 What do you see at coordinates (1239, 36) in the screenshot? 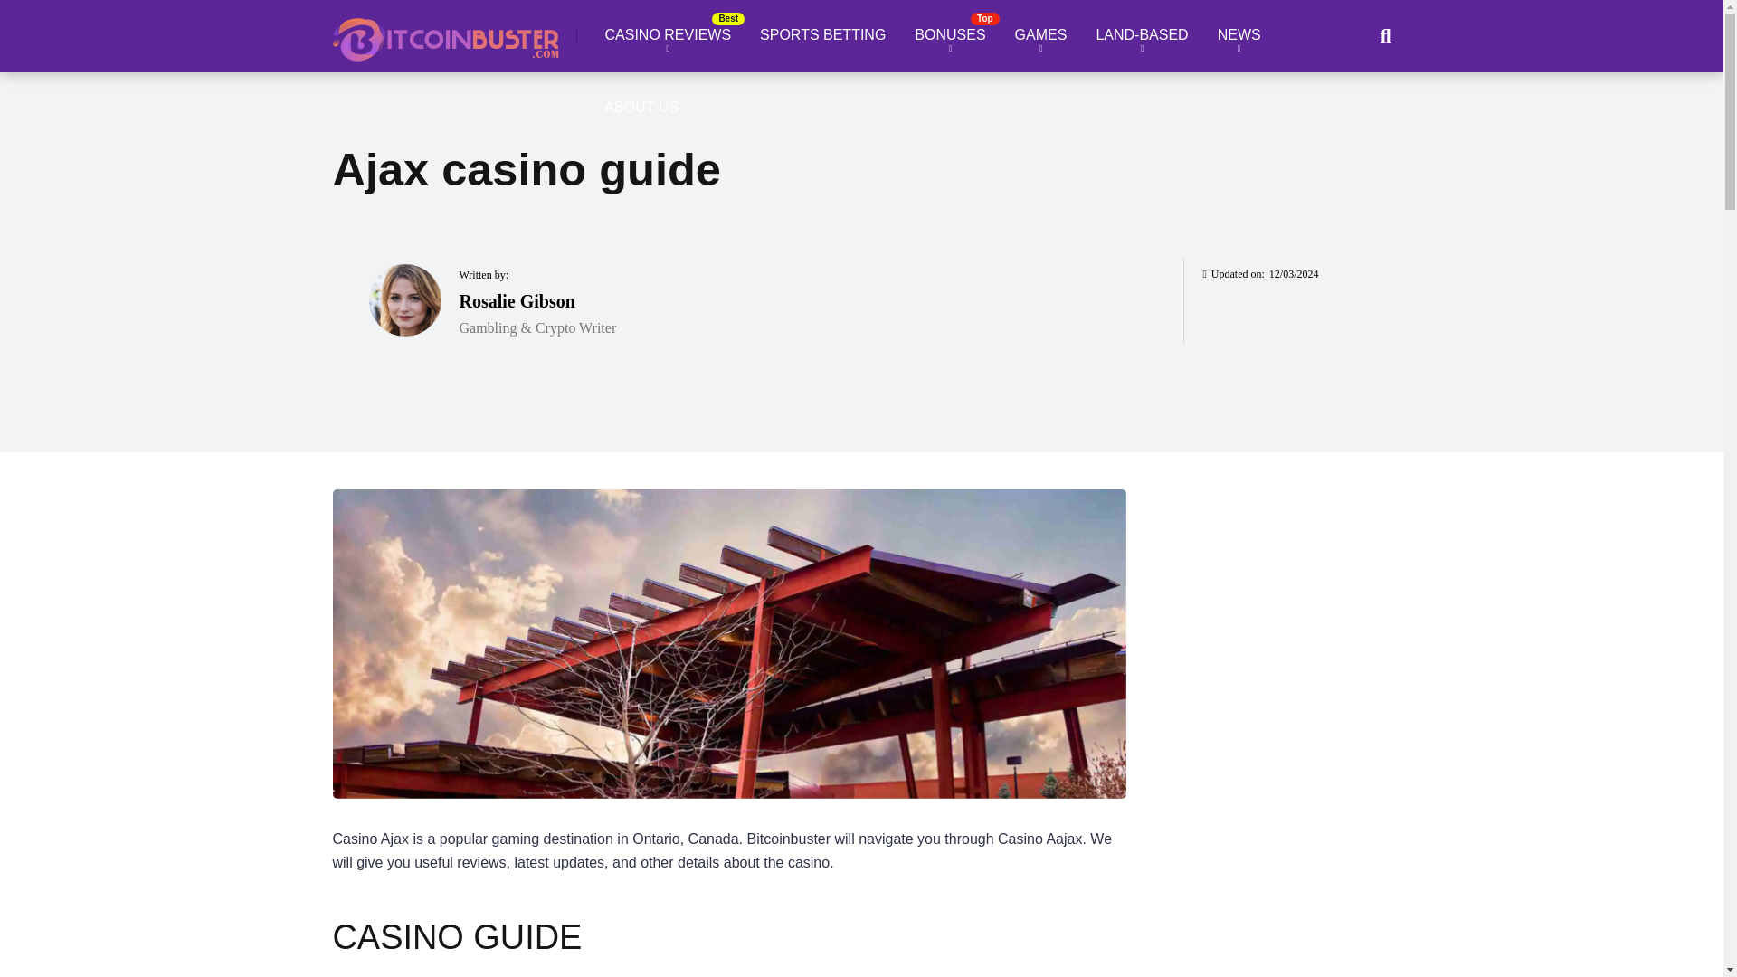
I see `NEWS` at bounding box center [1239, 36].